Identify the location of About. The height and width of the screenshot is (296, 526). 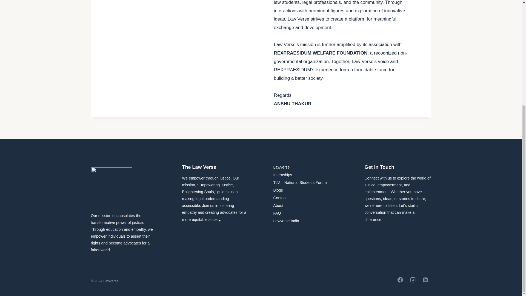
(307, 205).